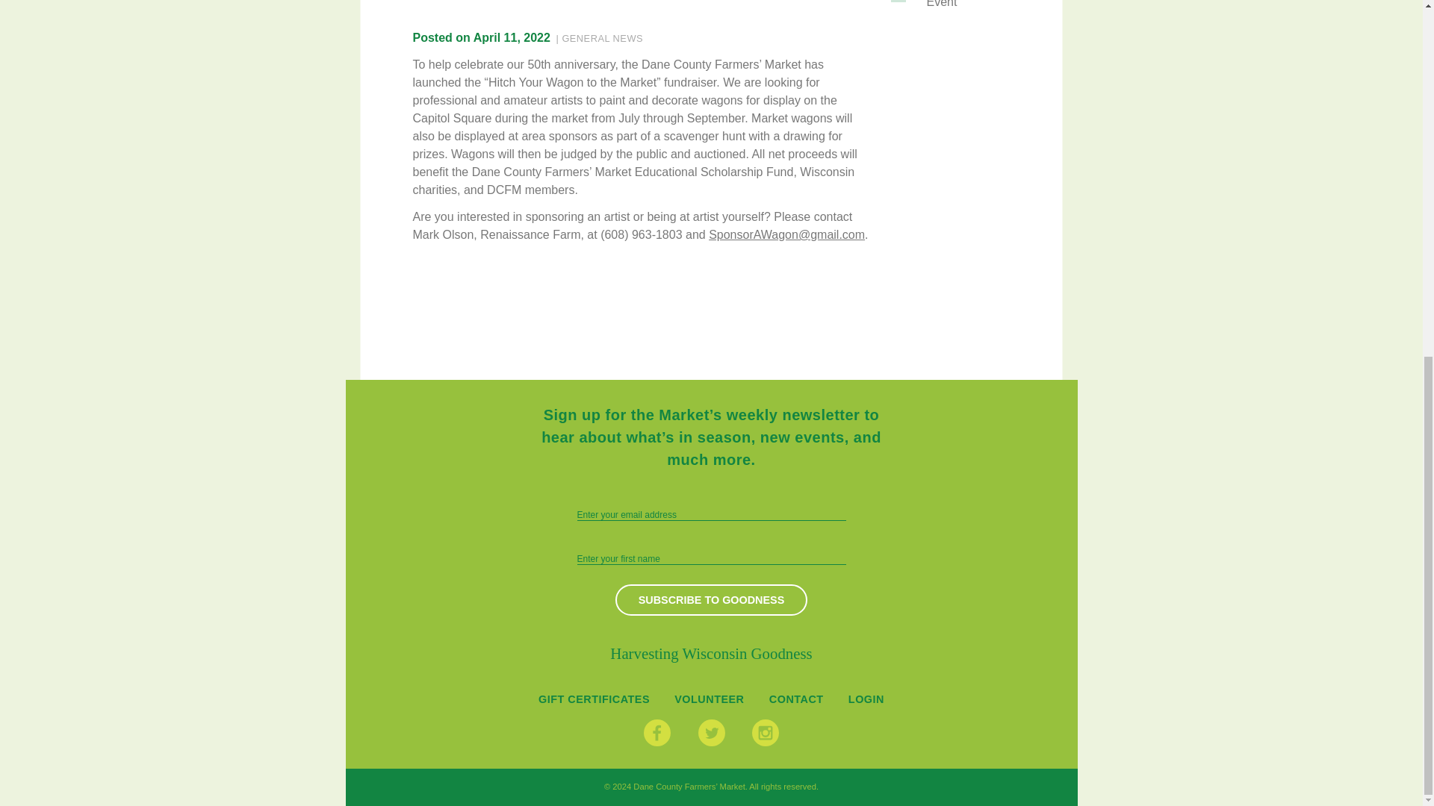  I want to click on Gift Certificates, so click(594, 699).